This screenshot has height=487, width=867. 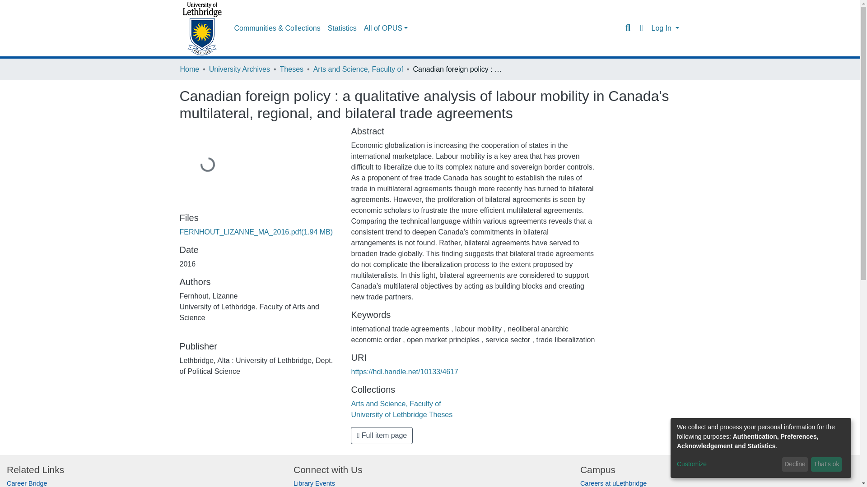 What do you see at coordinates (613, 483) in the screenshot?
I see `Careers at uLethbridge` at bounding box center [613, 483].